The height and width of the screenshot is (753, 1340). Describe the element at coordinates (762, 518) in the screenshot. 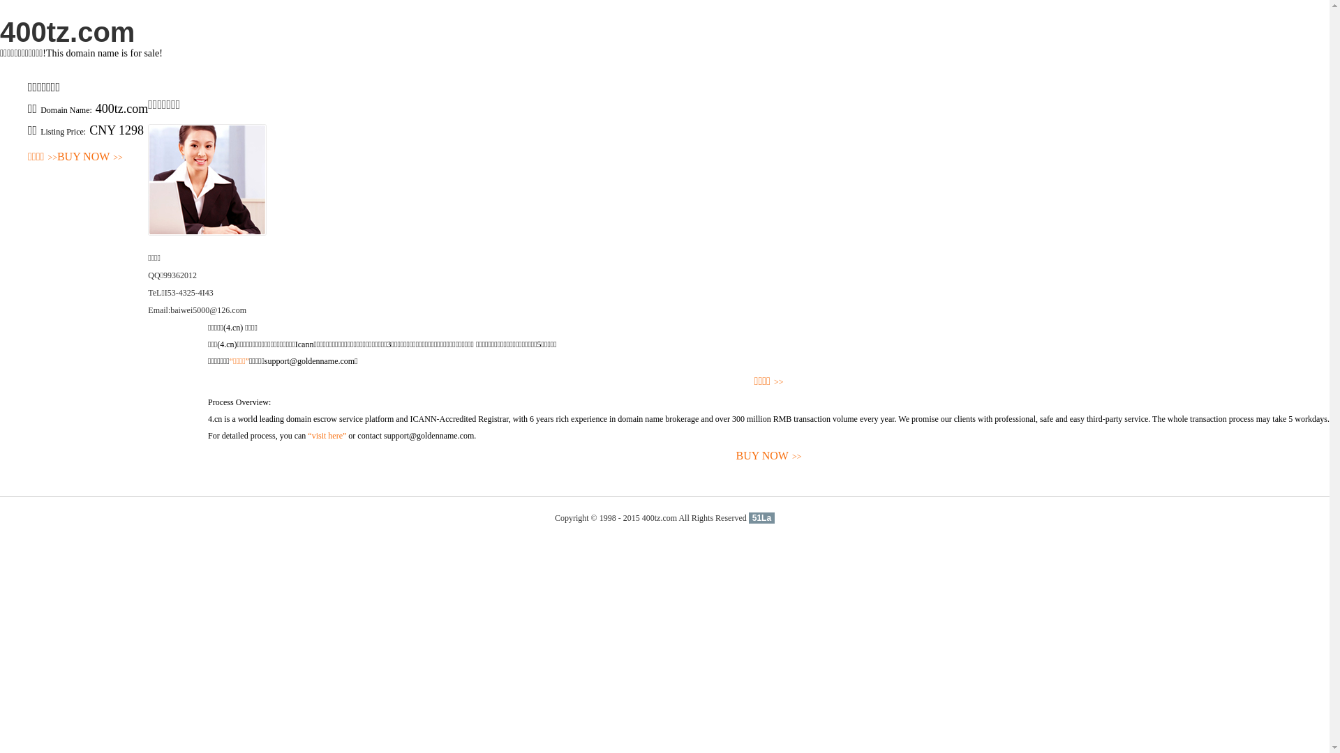

I see `51La` at that location.